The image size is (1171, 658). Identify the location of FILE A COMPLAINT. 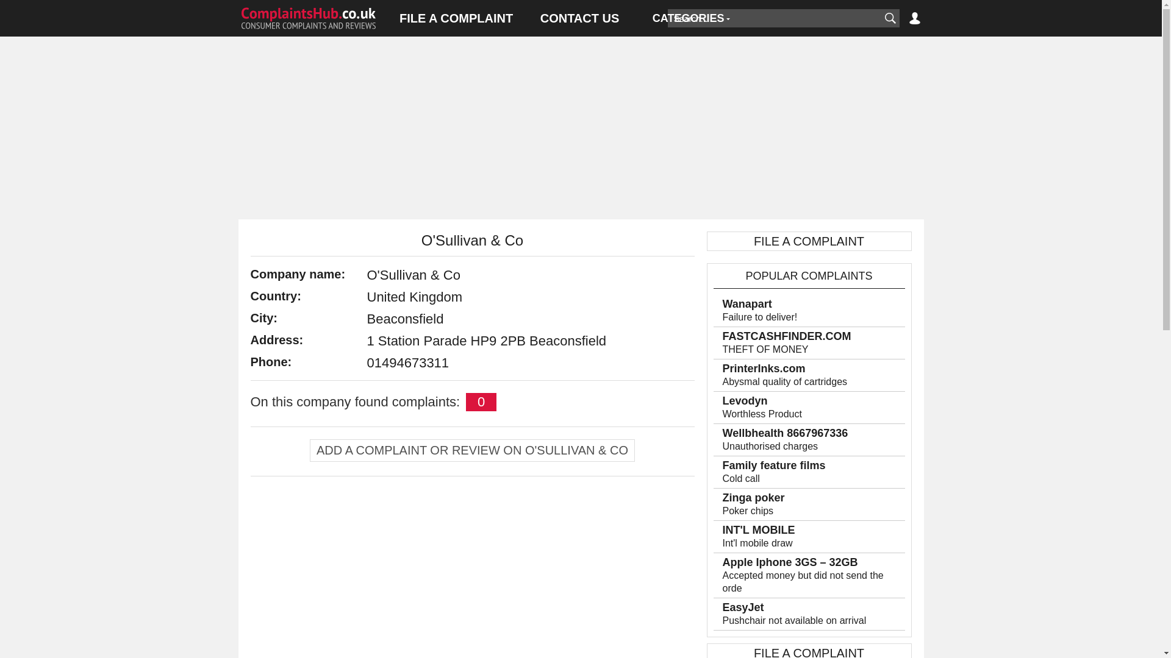
(456, 18).